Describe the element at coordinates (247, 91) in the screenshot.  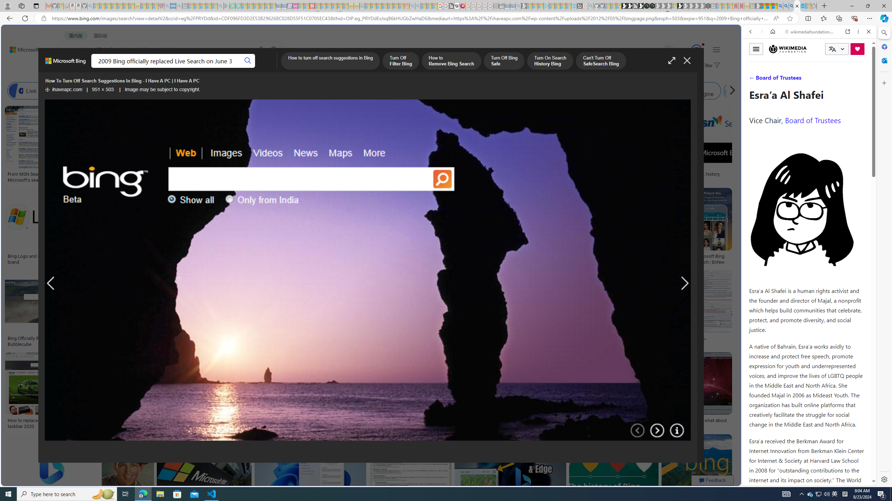
I see `Bing Word Search` at that location.